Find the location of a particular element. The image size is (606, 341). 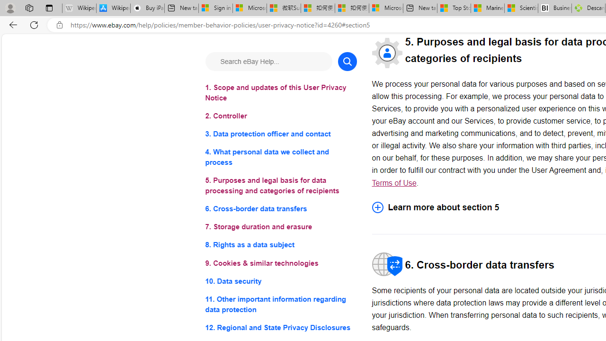

2. Controller is located at coordinates (280, 117).